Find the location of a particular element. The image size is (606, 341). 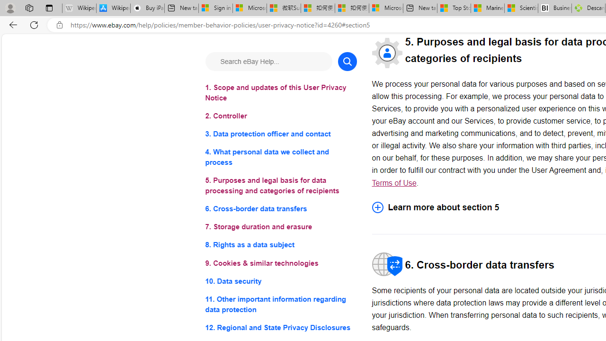

2. Controller is located at coordinates (280, 117).